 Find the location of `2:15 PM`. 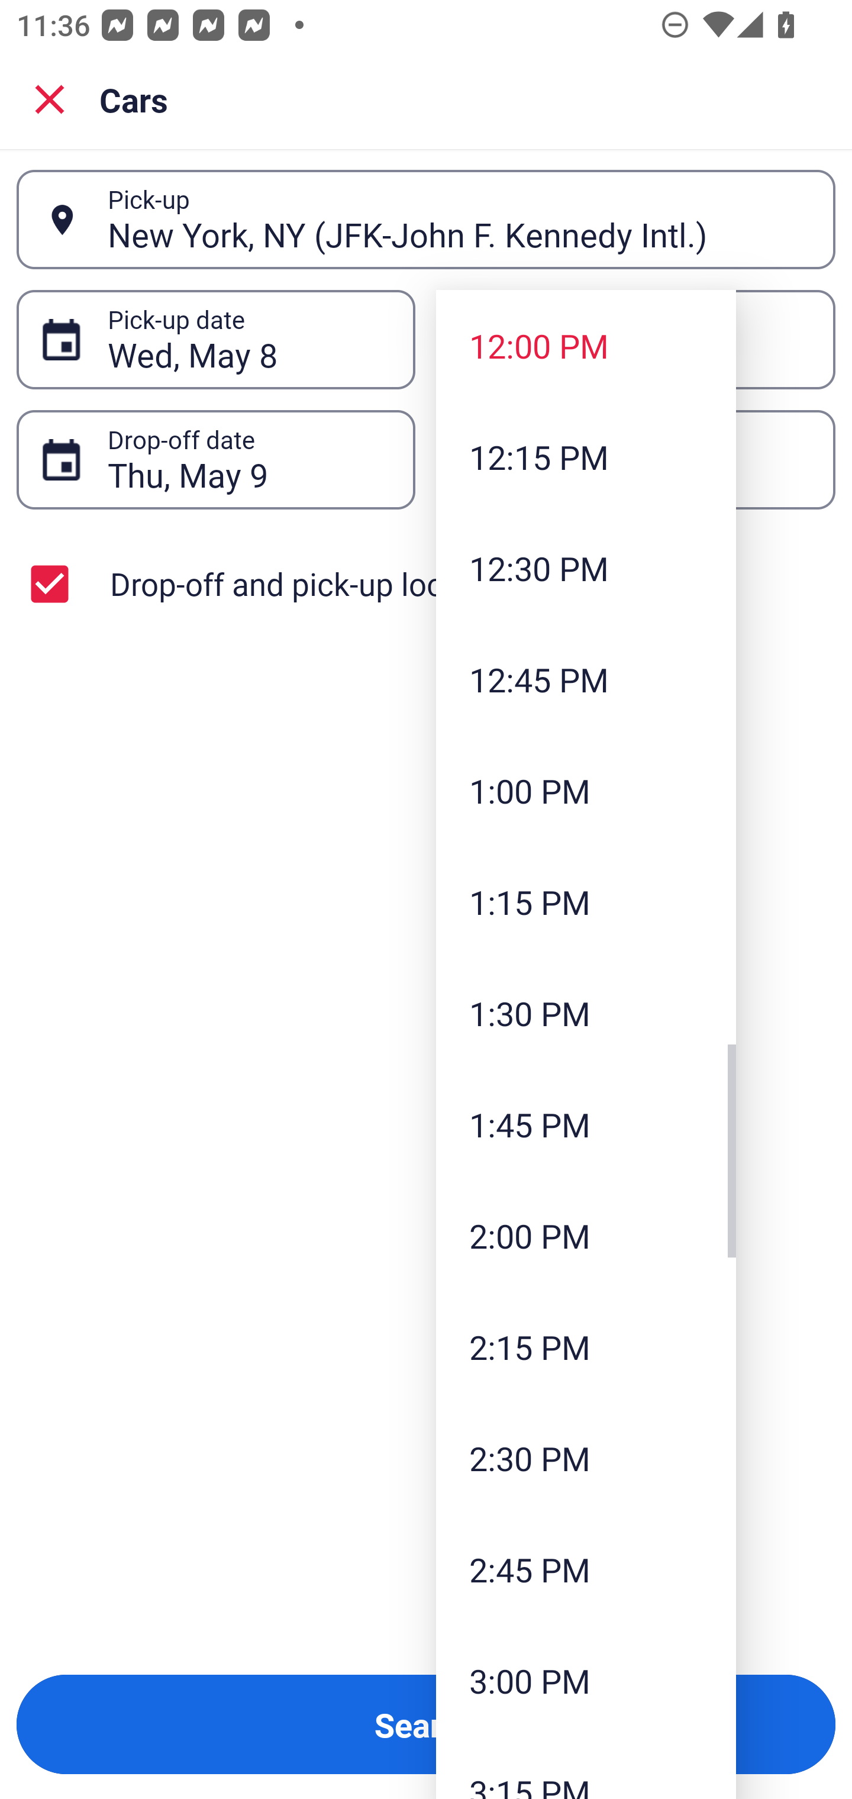

2:15 PM is located at coordinates (586, 1347).